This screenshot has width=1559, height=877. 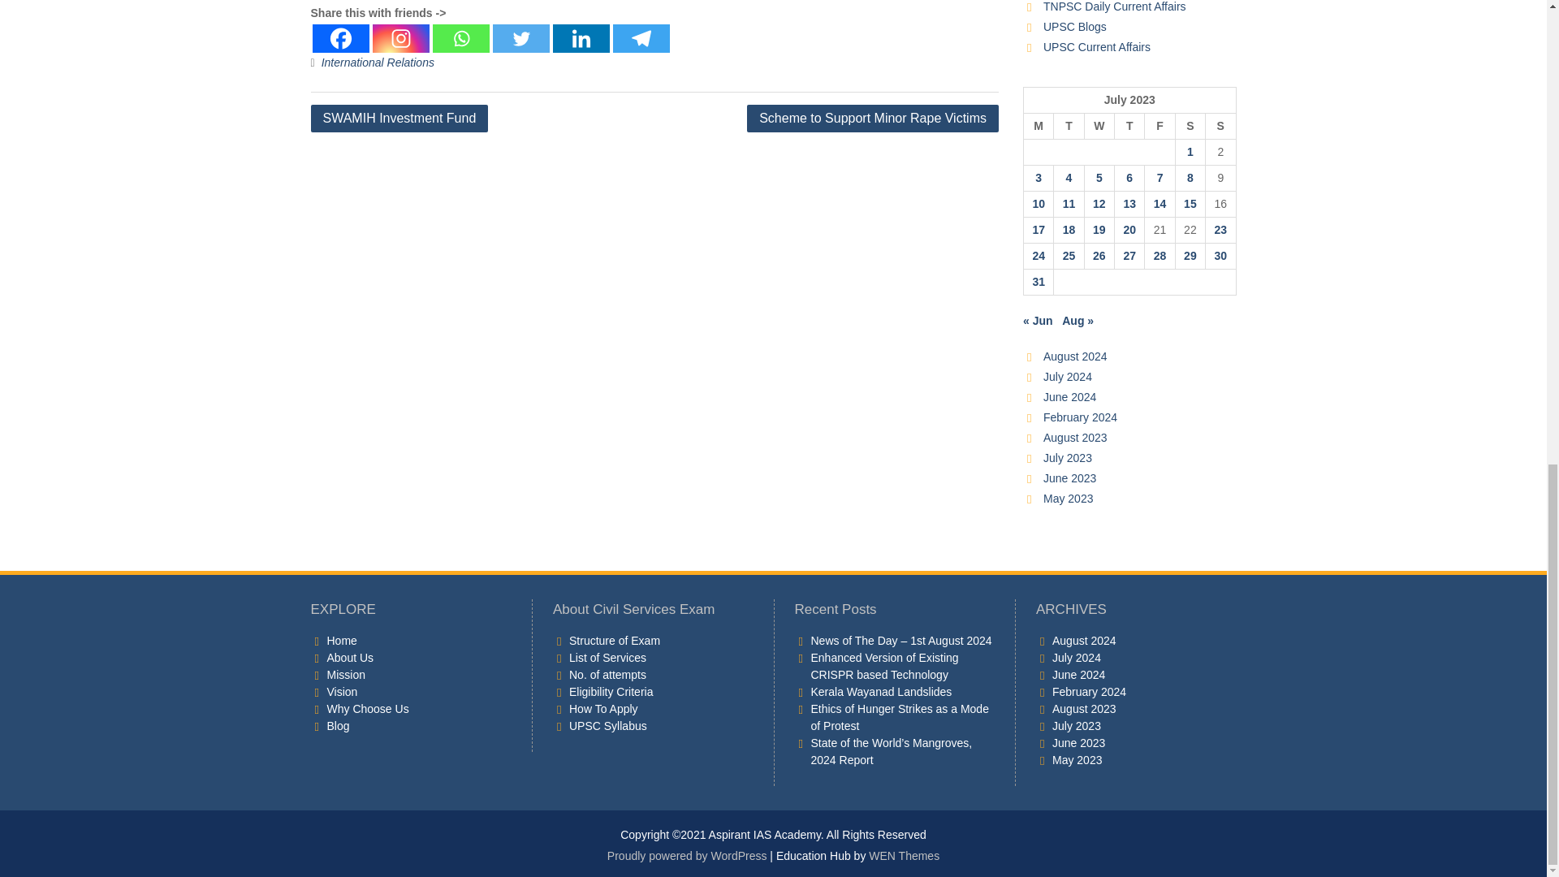 I want to click on Monday, so click(x=1038, y=127).